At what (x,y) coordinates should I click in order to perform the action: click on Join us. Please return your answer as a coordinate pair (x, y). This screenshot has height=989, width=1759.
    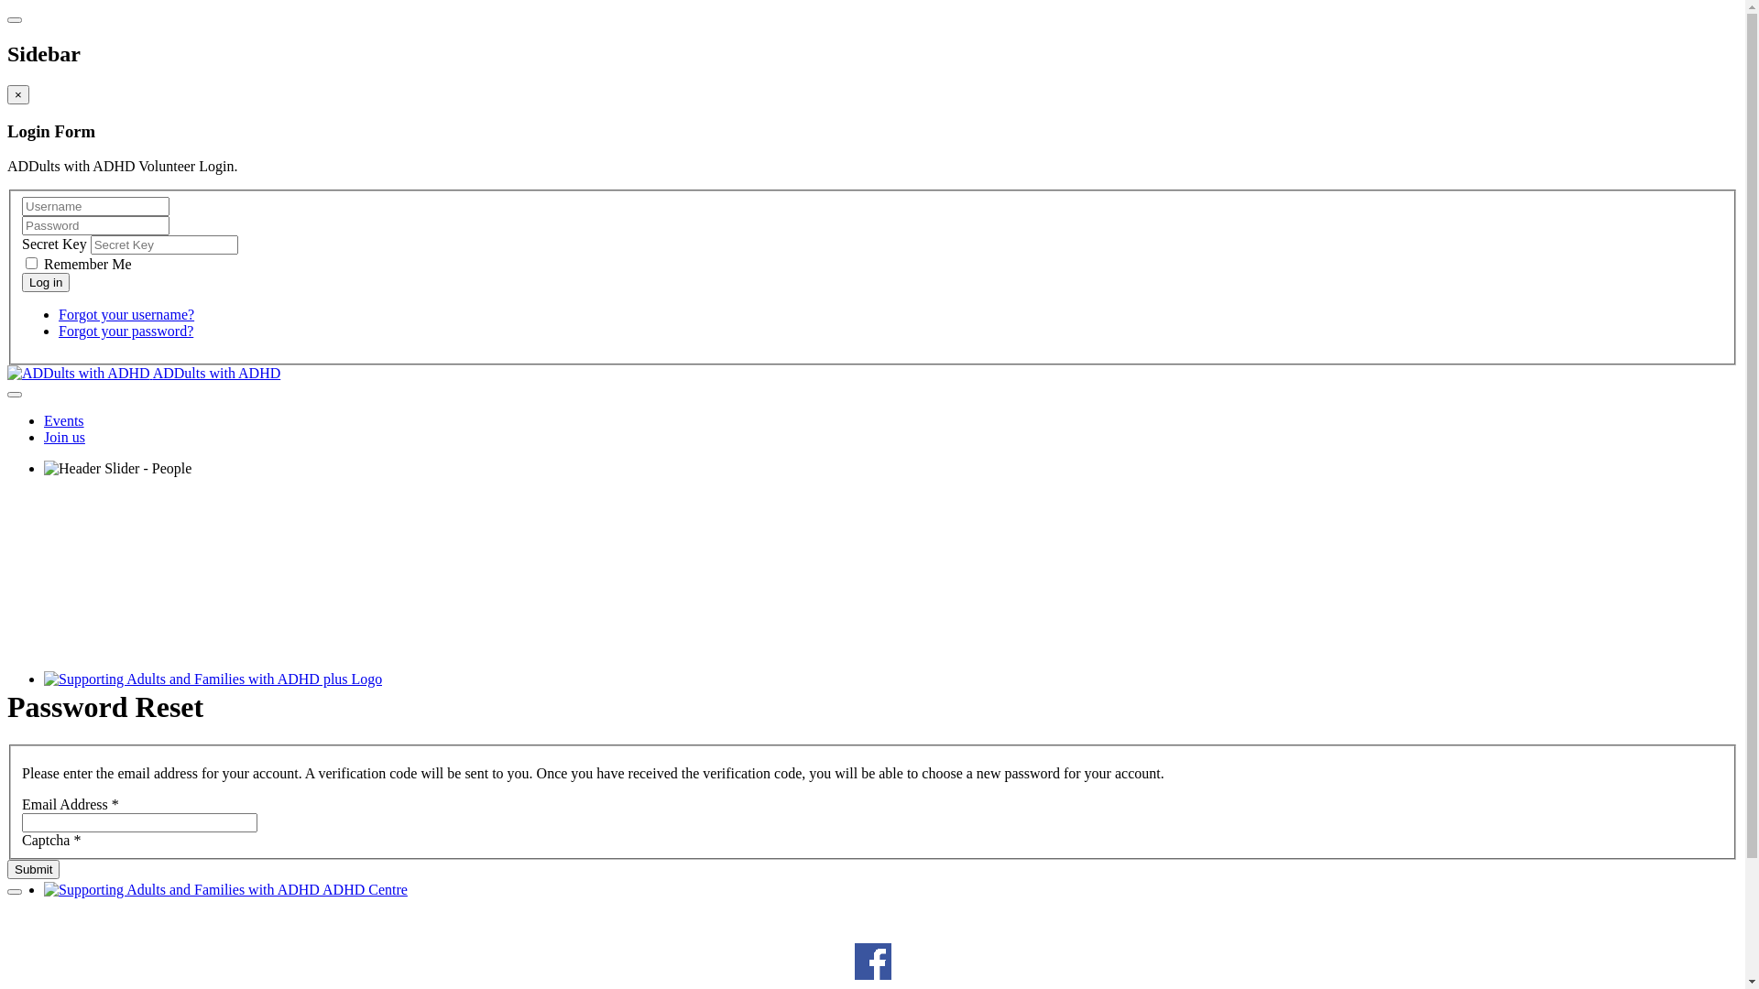
    Looking at the image, I should click on (64, 438).